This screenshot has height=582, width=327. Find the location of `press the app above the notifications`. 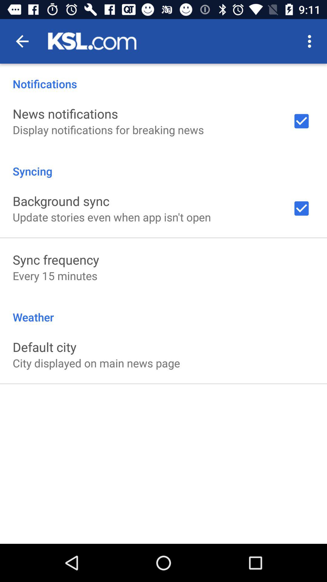

press the app above the notifications is located at coordinates (311, 41).